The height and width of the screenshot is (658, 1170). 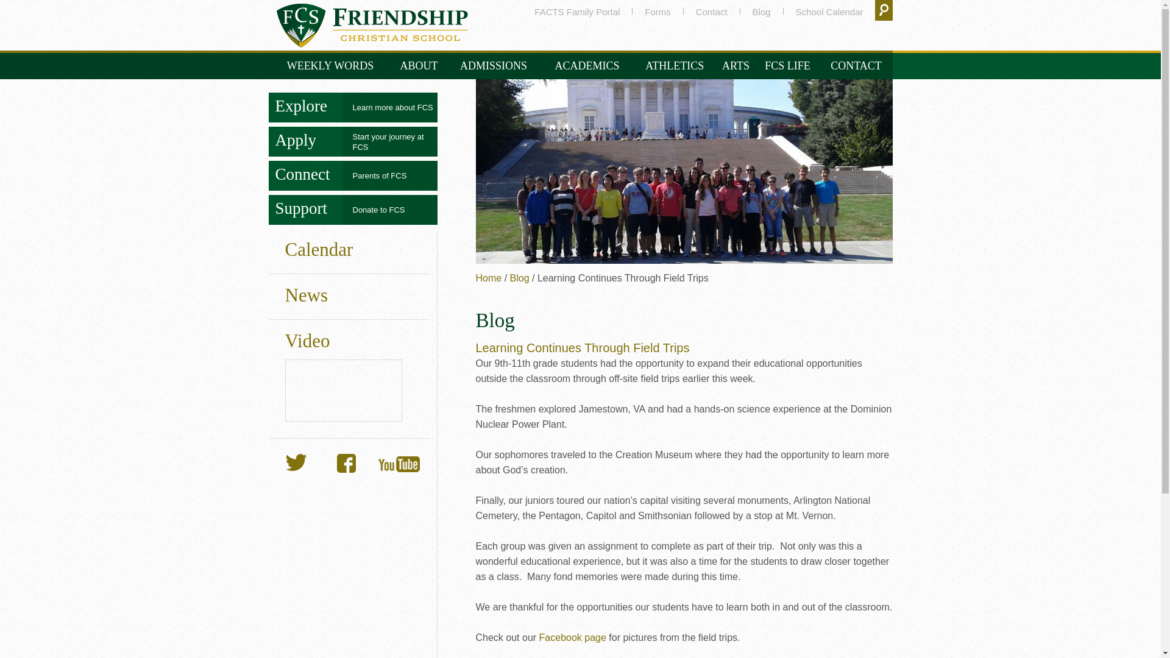 What do you see at coordinates (330, 66) in the screenshot?
I see `WEEKLY WORDS` at bounding box center [330, 66].